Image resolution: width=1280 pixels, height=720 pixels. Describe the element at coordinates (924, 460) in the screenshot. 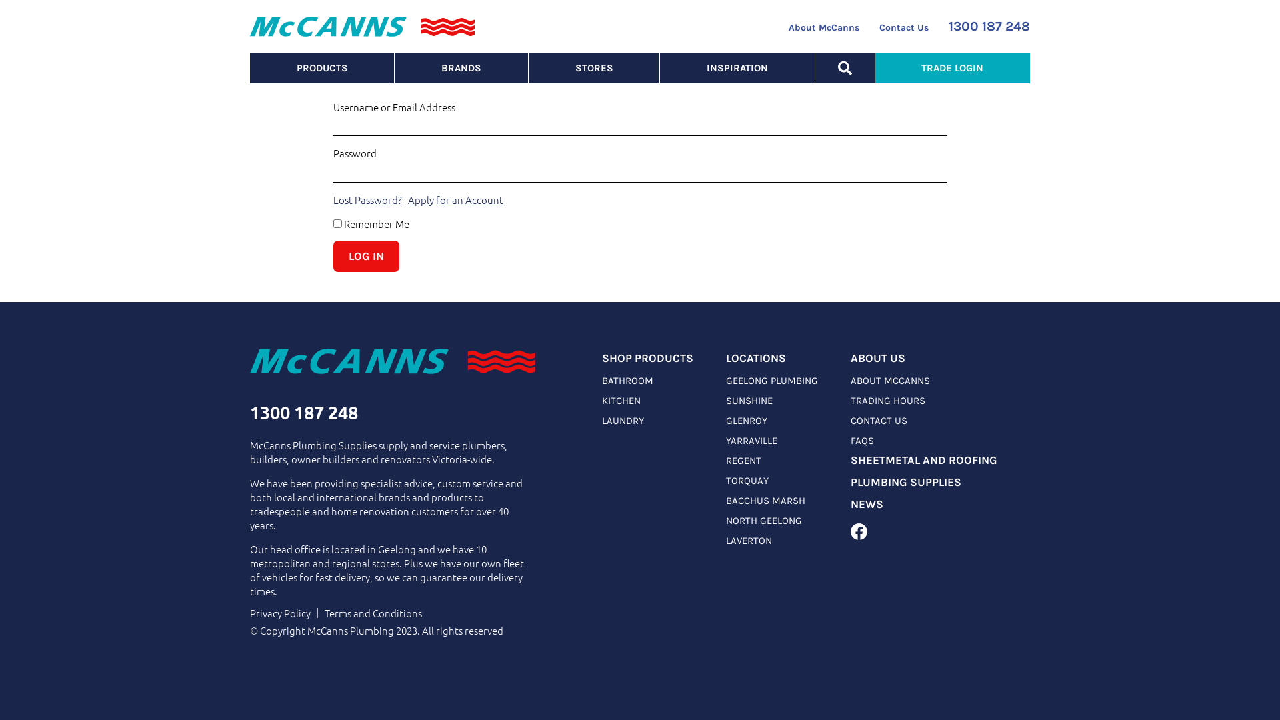

I see `SHEETMETAL AND ROOFING` at that location.